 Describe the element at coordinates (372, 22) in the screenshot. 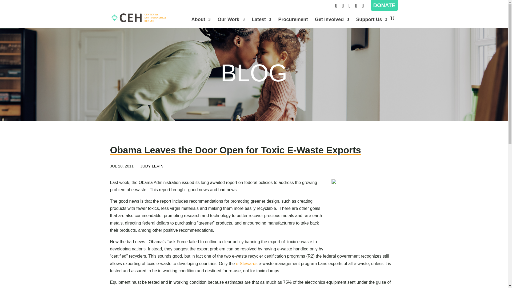

I see `Support Us` at that location.